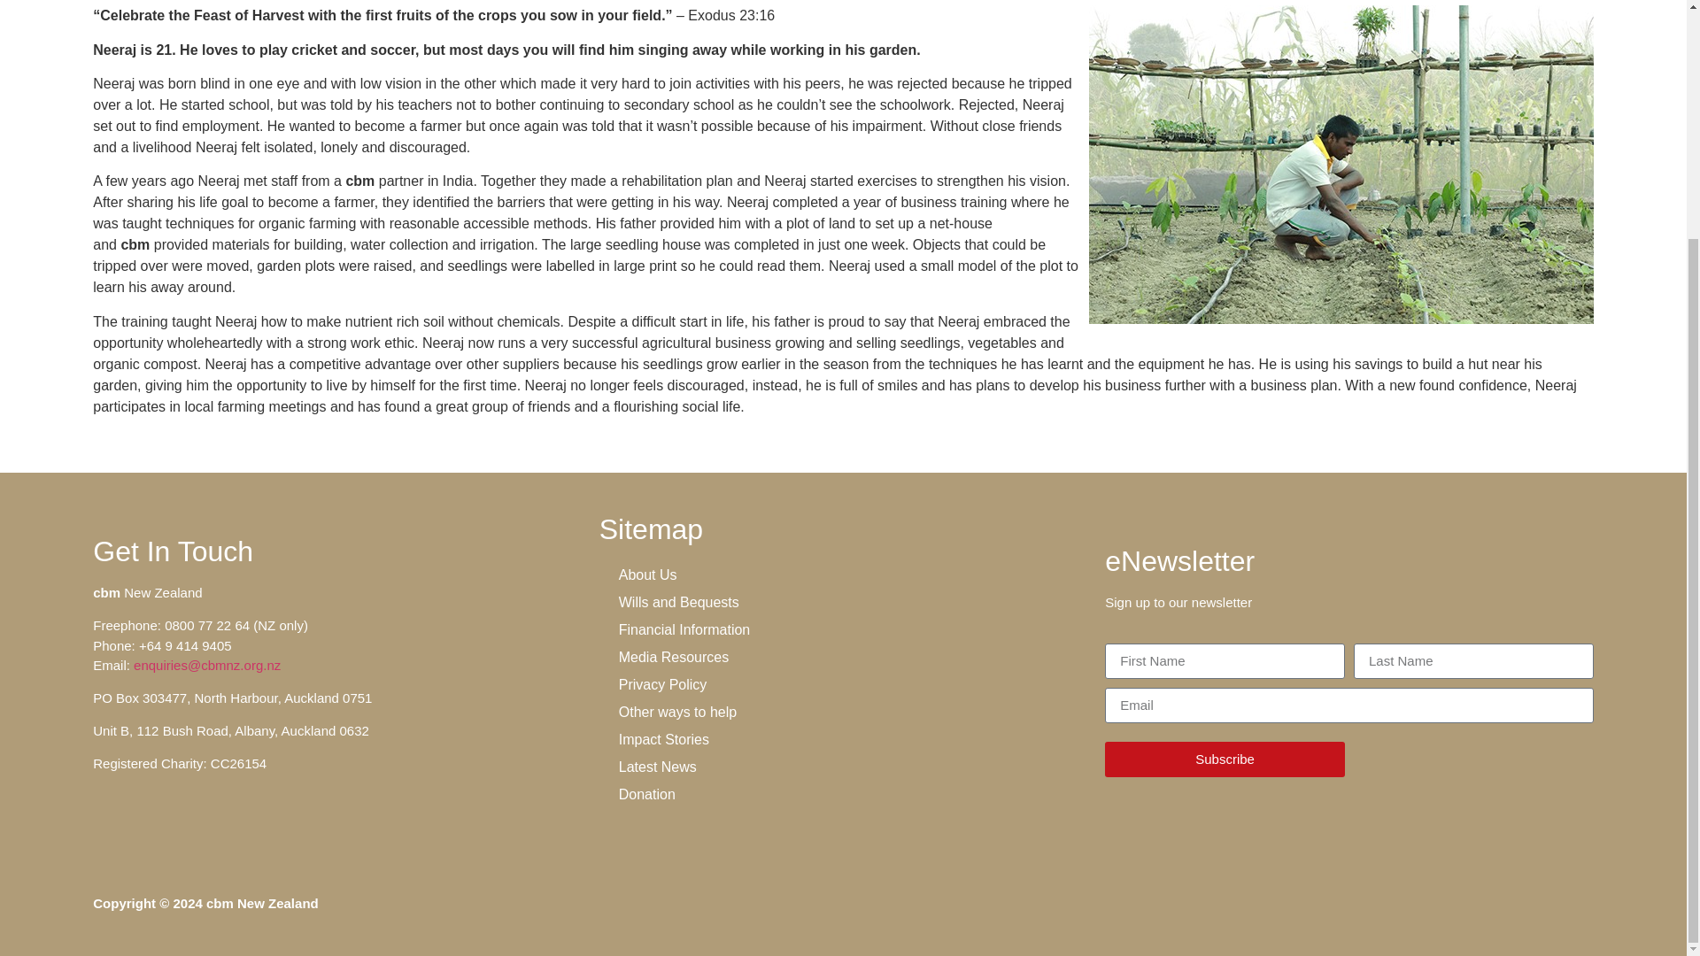 The image size is (1700, 956). What do you see at coordinates (1225, 759) in the screenshot?
I see `Subscribe` at bounding box center [1225, 759].